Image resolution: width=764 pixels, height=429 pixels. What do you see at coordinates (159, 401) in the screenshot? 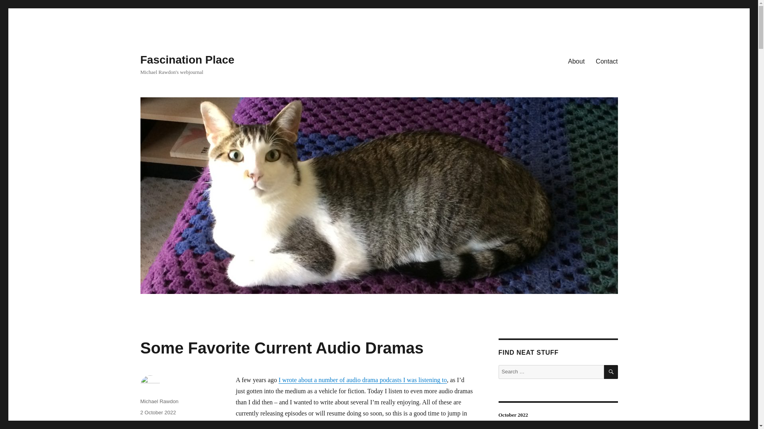
I see `Michael Rawdon` at bounding box center [159, 401].